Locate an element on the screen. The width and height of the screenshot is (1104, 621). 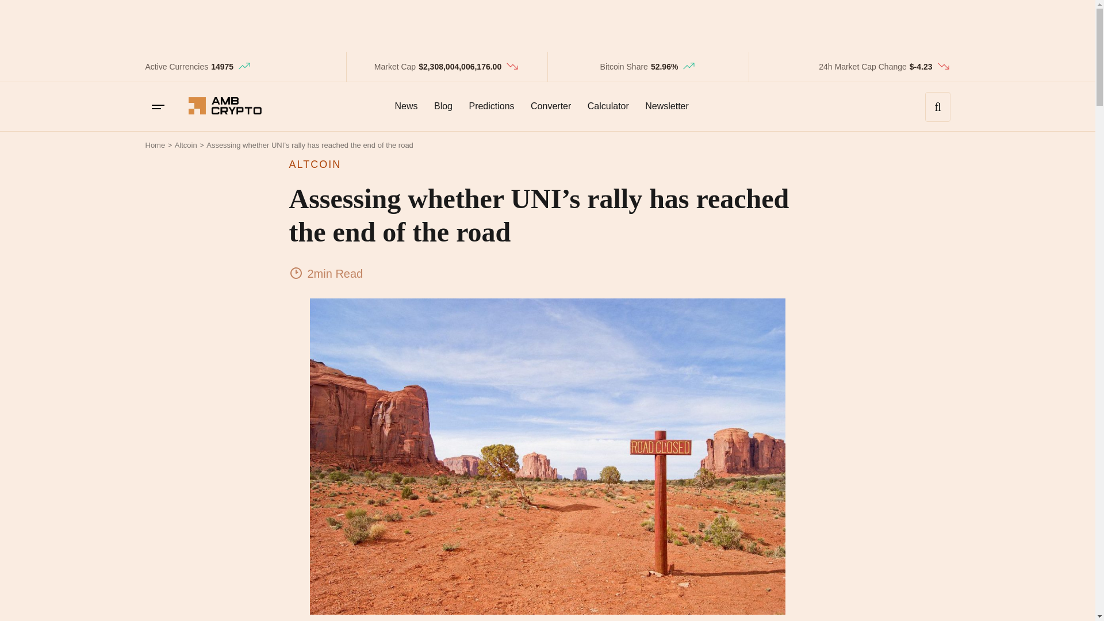
Newsletter is located at coordinates (666, 106).